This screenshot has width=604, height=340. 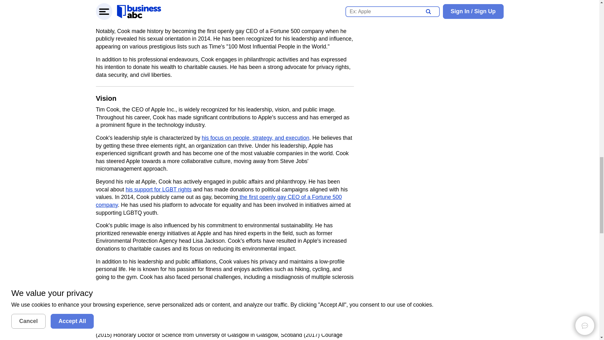 I want to click on the first openly gay CEO of a Fortune 500 company, so click(x=218, y=201).